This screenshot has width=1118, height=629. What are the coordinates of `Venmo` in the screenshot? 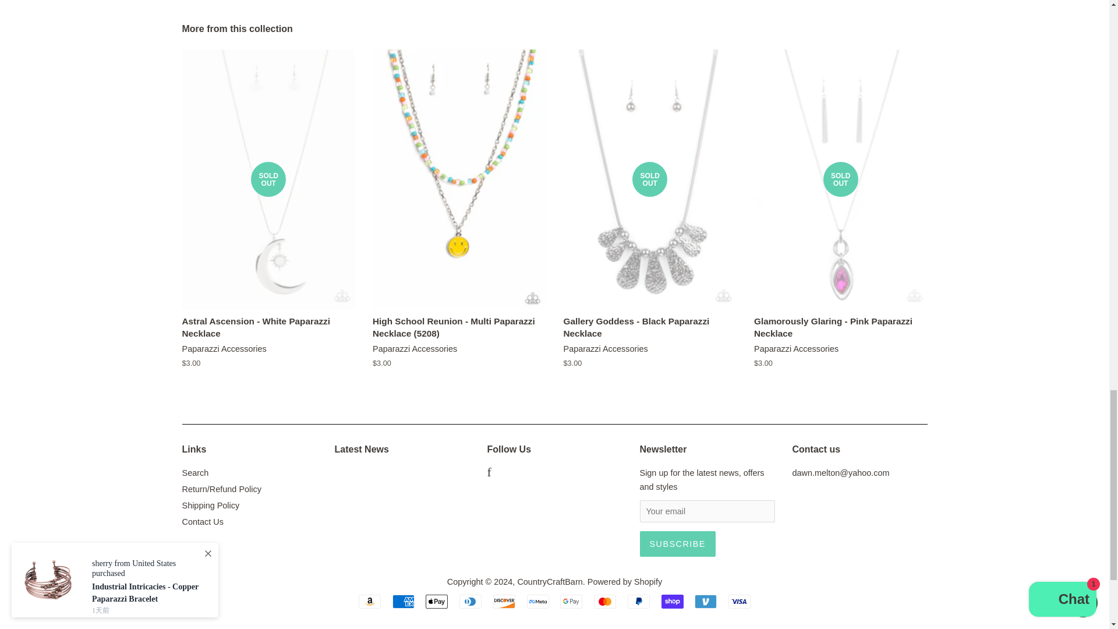 It's located at (705, 601).